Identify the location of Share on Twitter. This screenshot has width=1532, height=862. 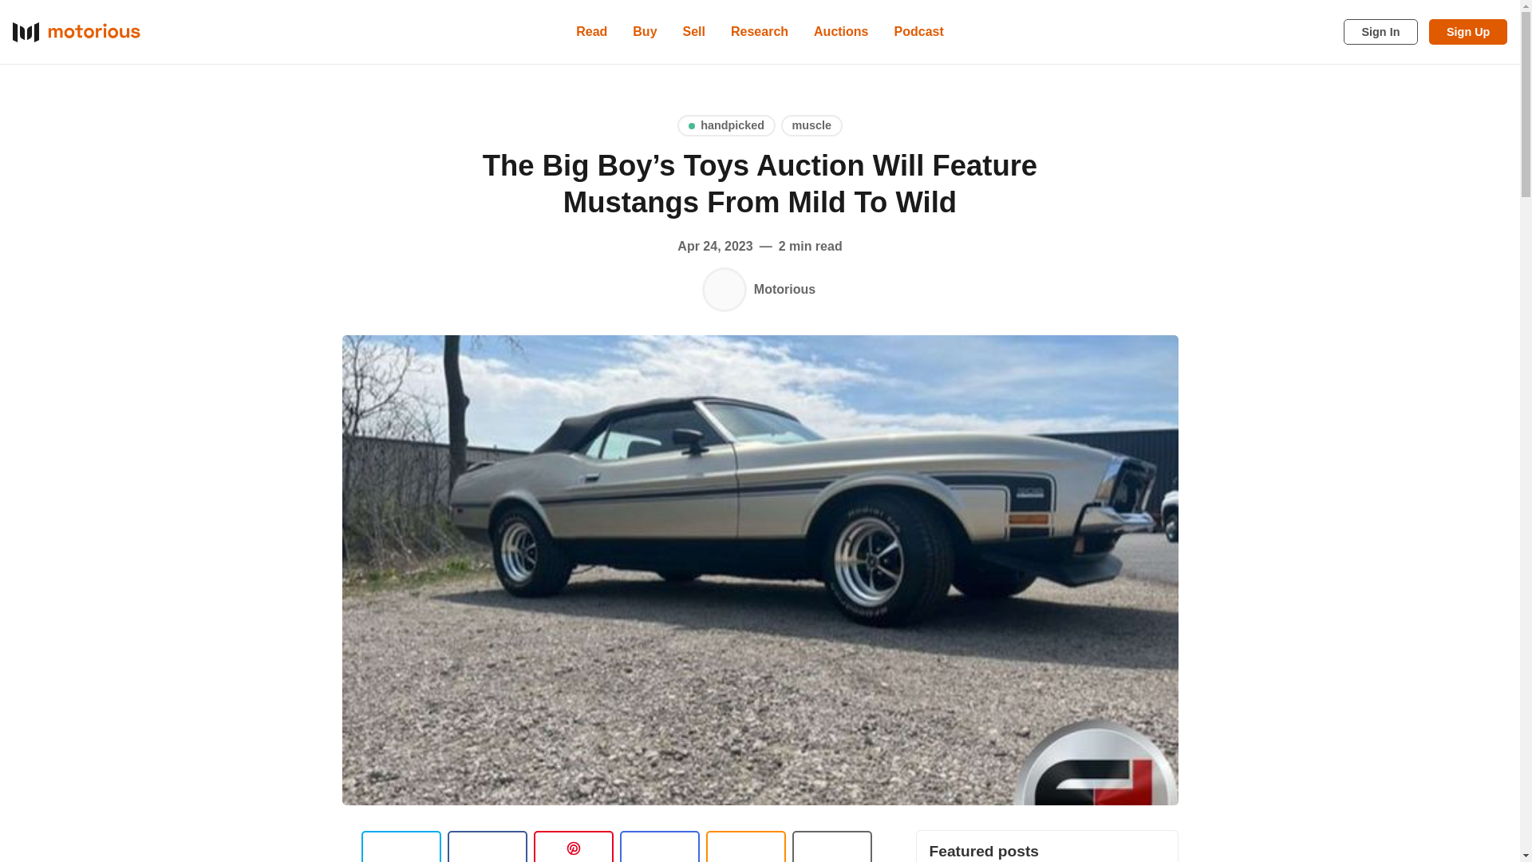
(401, 846).